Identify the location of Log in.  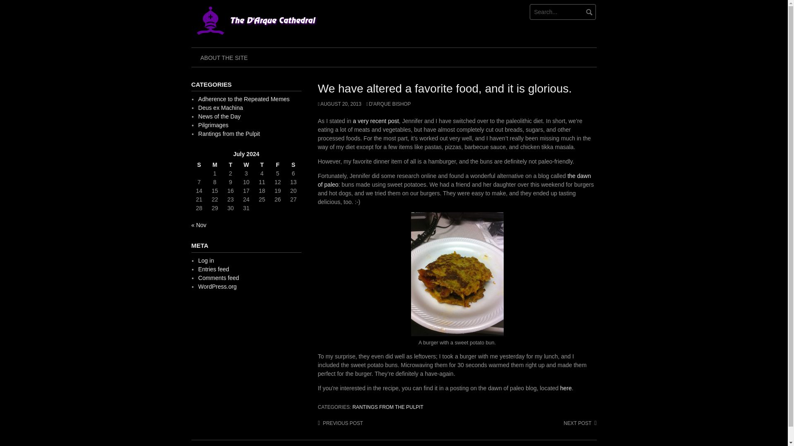
(206, 261).